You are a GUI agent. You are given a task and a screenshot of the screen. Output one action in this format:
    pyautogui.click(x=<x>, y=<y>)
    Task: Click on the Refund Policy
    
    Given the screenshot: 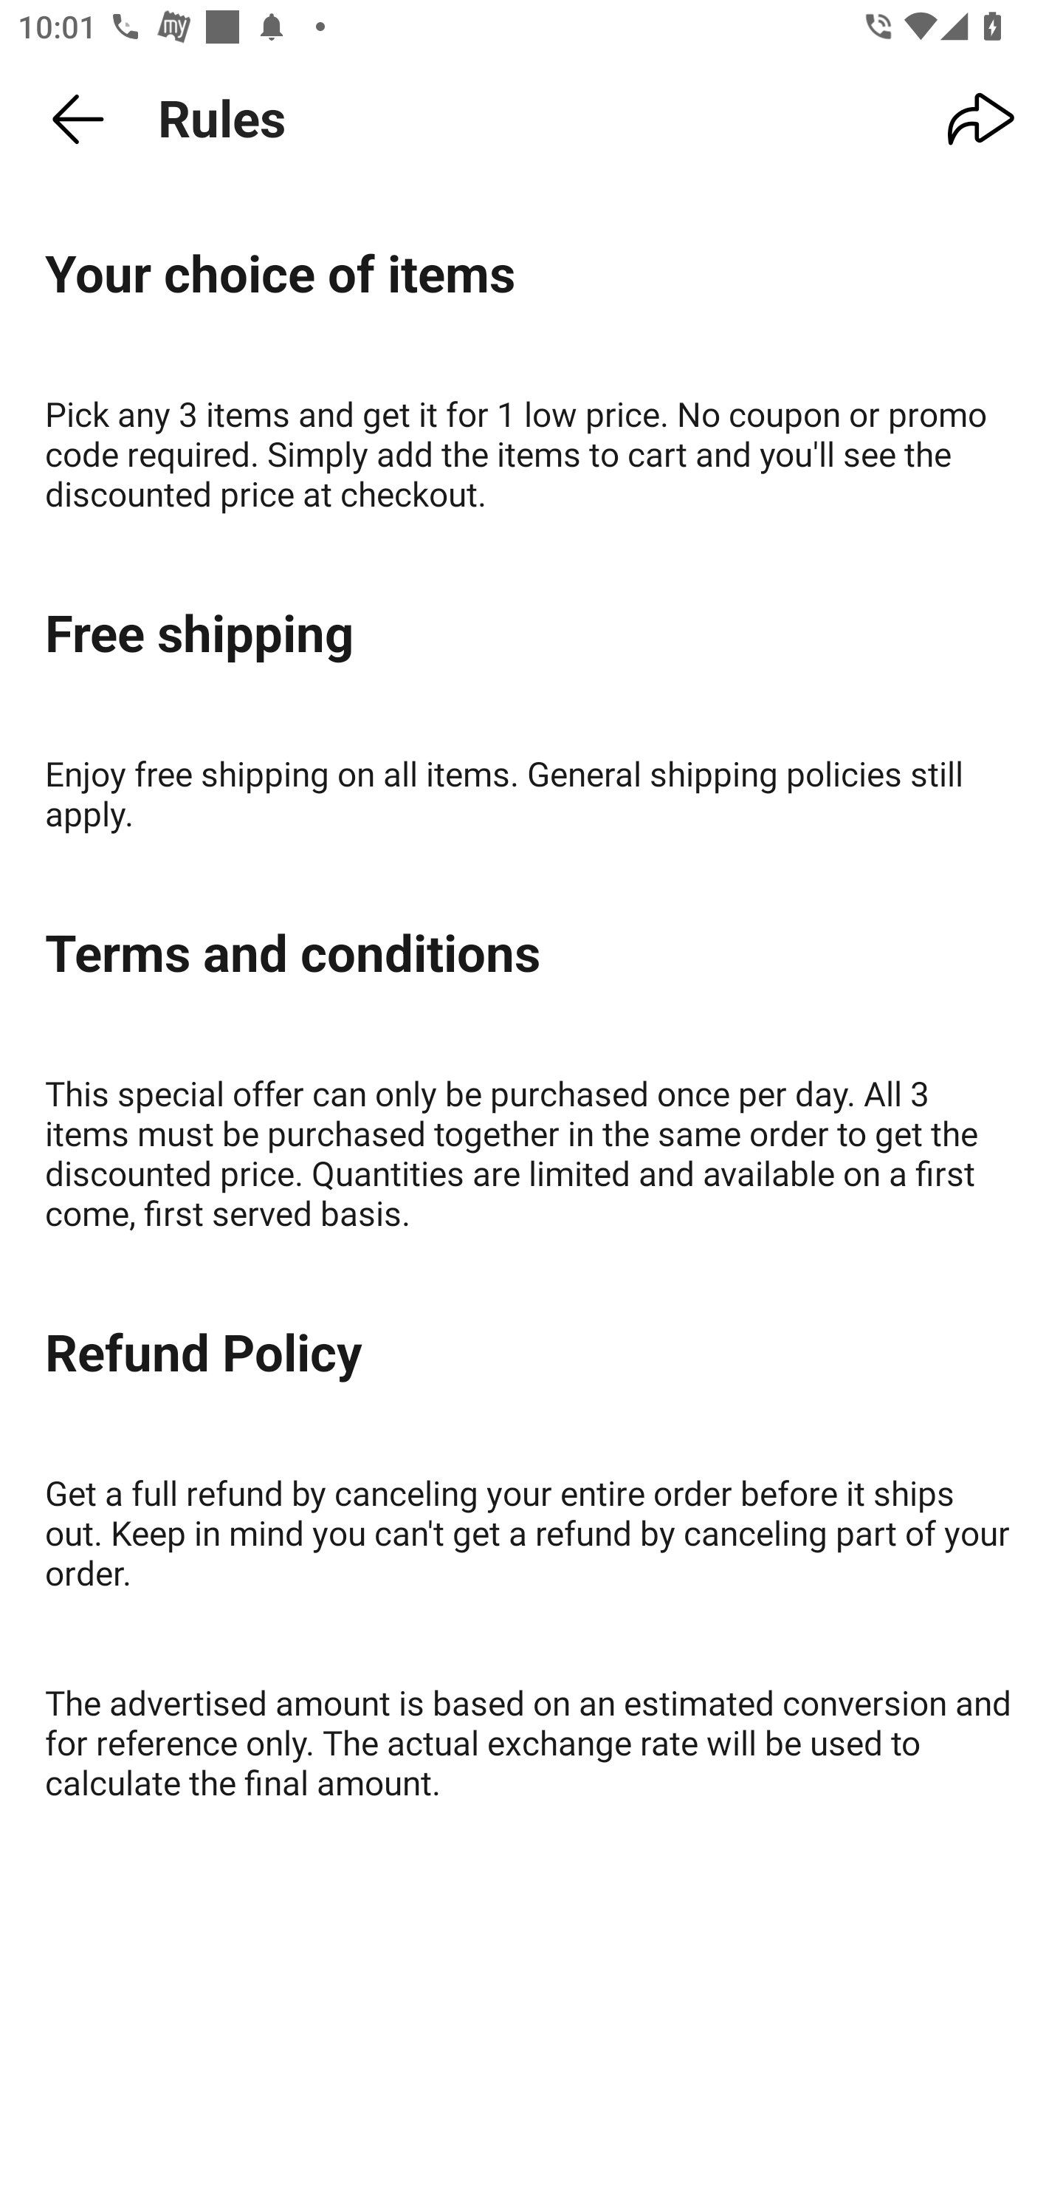 What is the action you would take?
    pyautogui.click(x=531, y=1354)
    